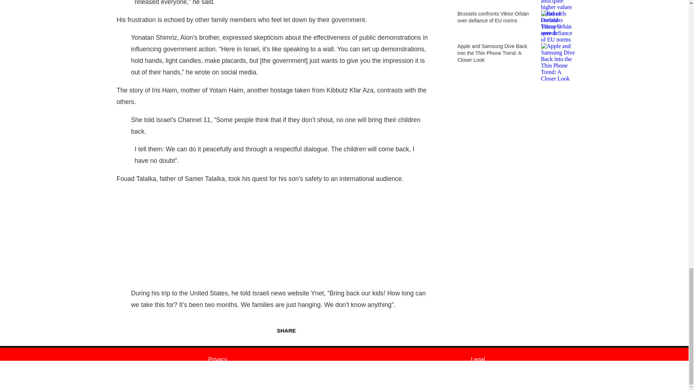 This screenshot has width=694, height=390. What do you see at coordinates (218, 376) in the screenshot?
I see `Advertising` at bounding box center [218, 376].